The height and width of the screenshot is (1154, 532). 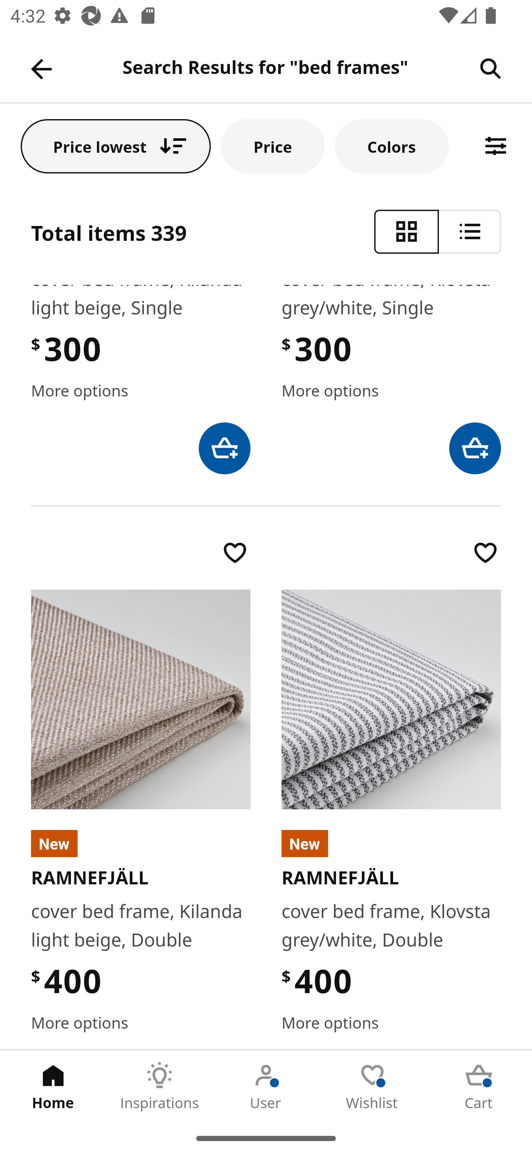 I want to click on Inspirations
Tab 2 of 5, so click(x=160, y=1086).